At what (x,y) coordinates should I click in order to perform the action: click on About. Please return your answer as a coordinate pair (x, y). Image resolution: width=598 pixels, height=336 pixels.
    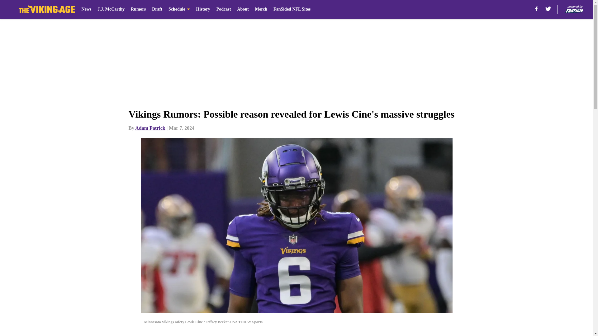
    Looking at the image, I should click on (243, 9).